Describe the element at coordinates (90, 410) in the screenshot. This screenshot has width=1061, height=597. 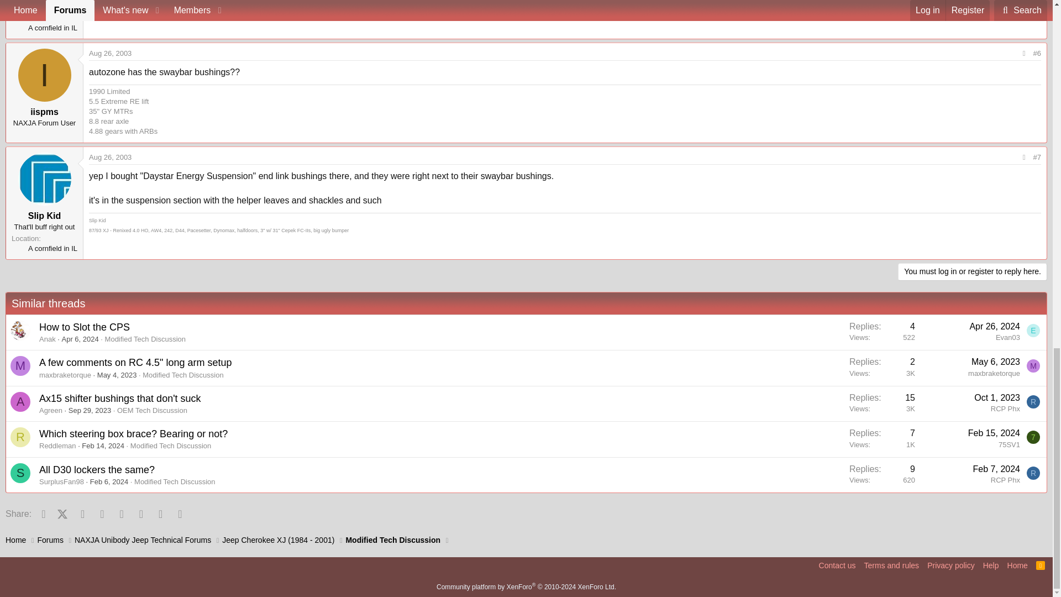
I see `Sep 29, 2023 at 4:10 AM` at that location.